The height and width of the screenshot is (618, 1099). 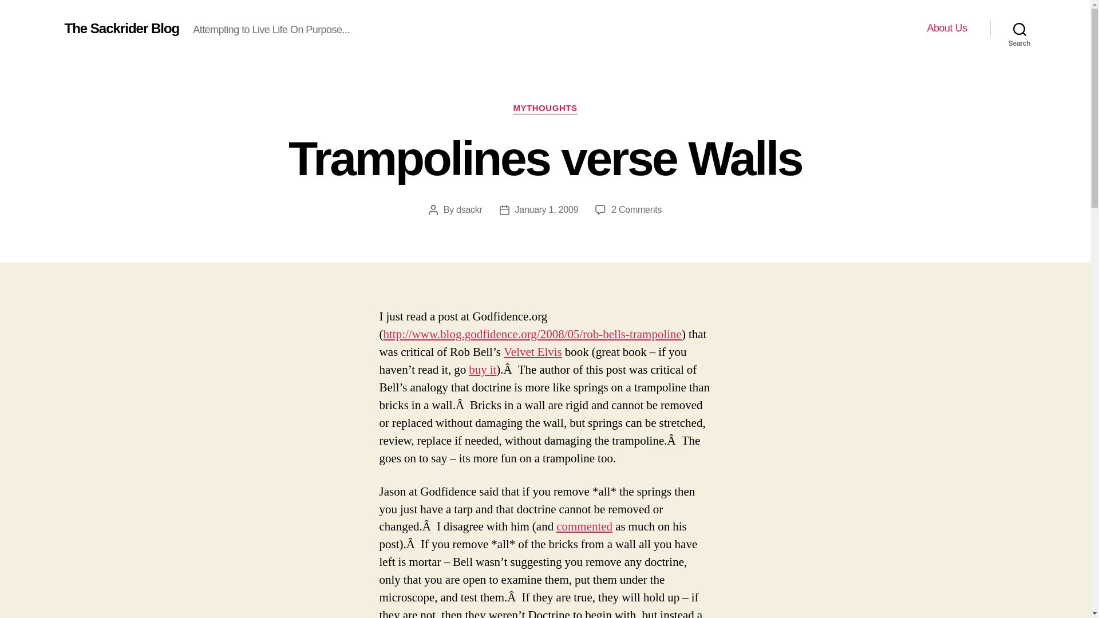 I want to click on January 1, 2009, so click(x=547, y=209).